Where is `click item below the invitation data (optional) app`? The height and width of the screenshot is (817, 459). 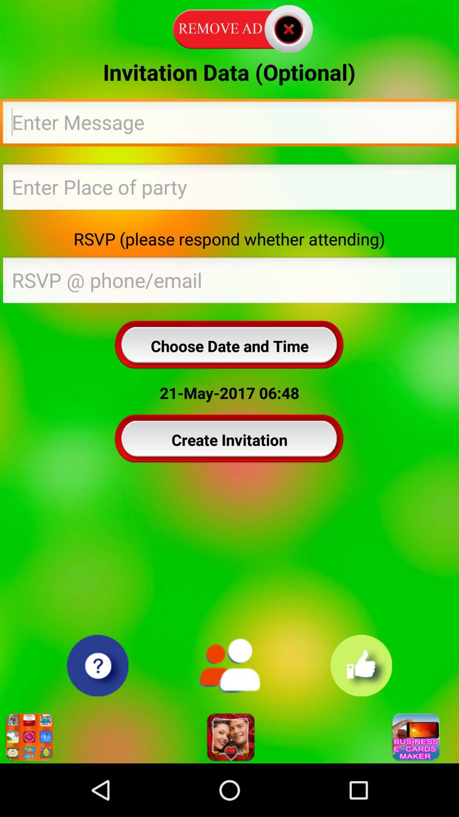 click item below the invitation data (optional) app is located at coordinates (229, 125).